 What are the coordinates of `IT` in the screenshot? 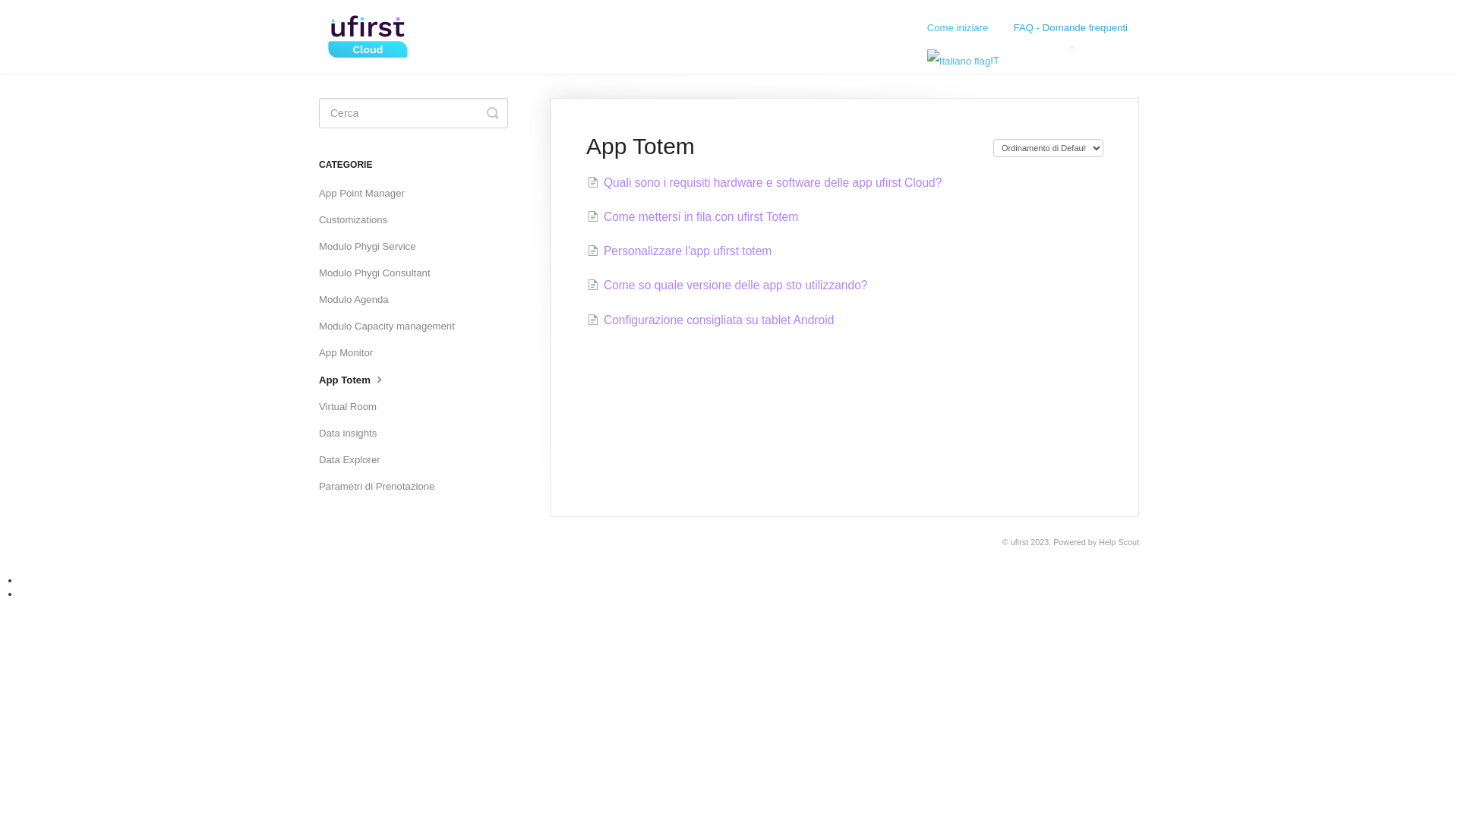 It's located at (1027, 61).